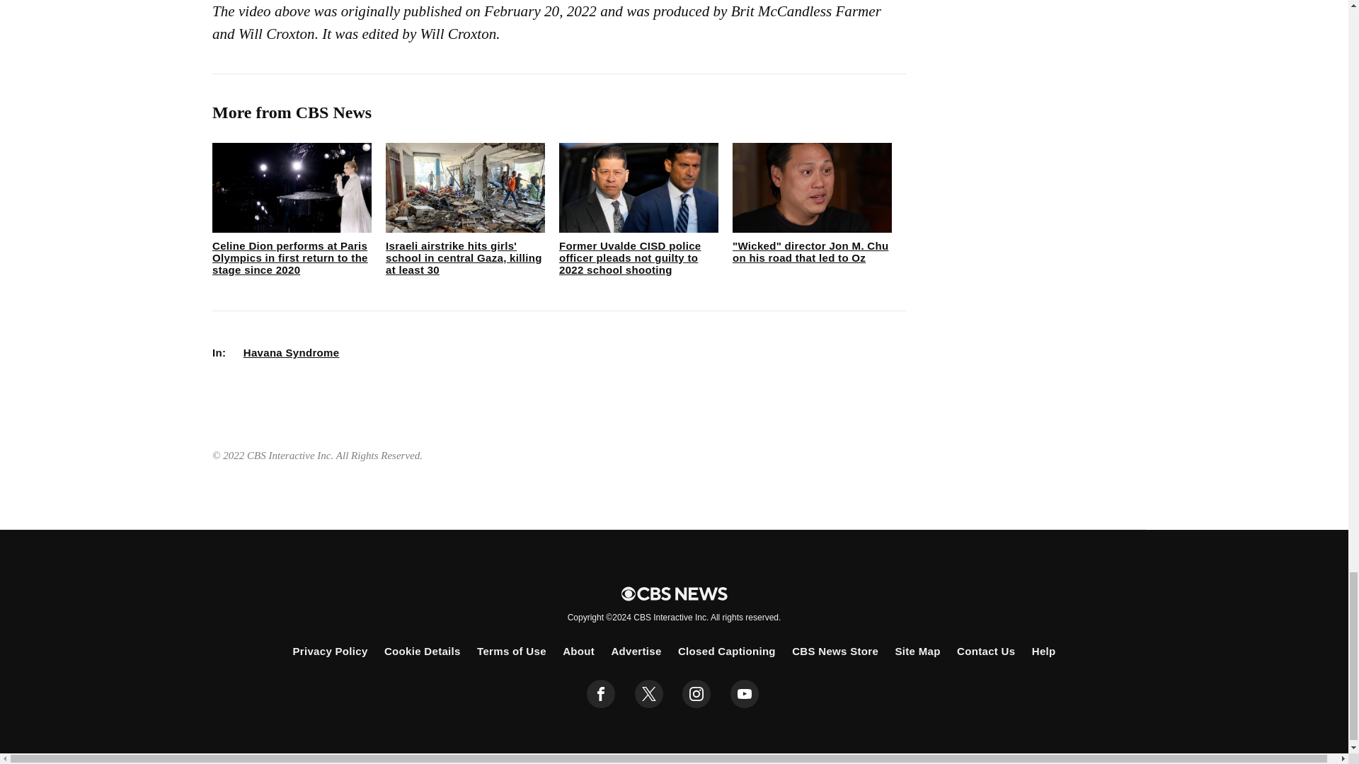 This screenshot has height=764, width=1359. Describe the element at coordinates (601, 694) in the screenshot. I see `facebook` at that location.